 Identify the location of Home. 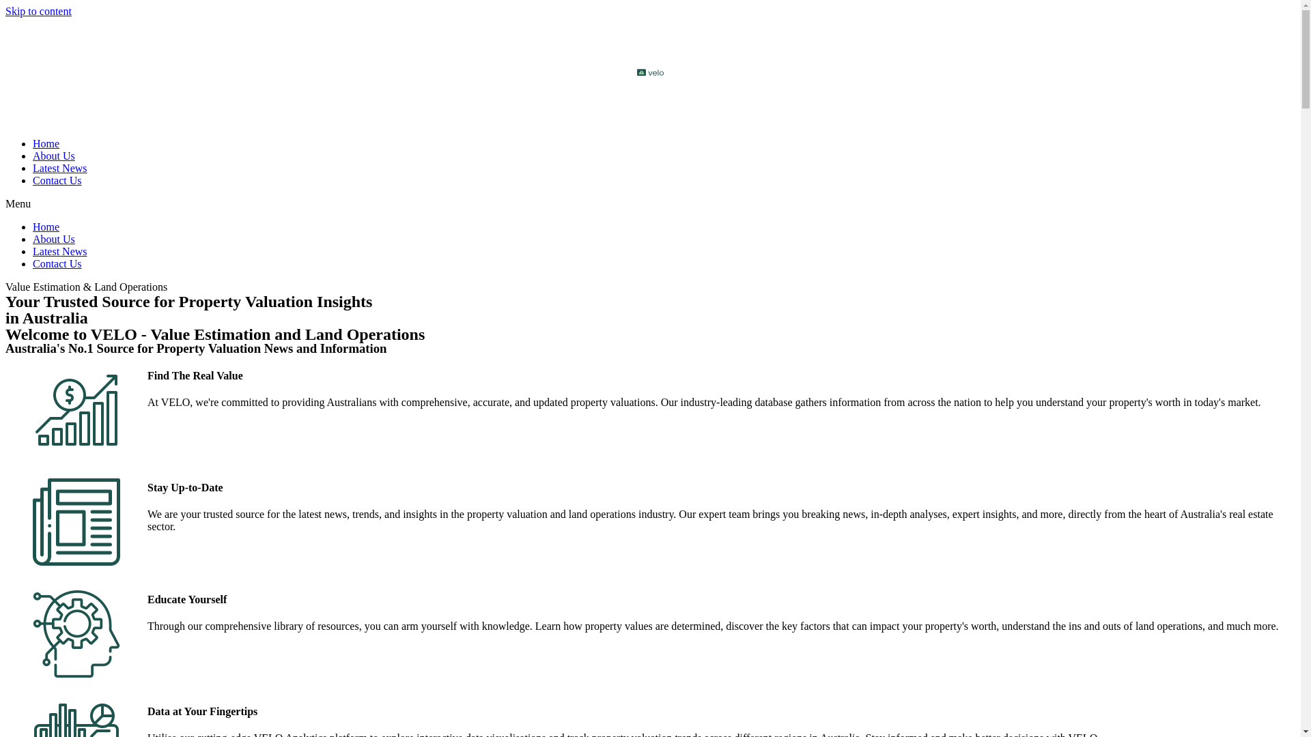
(46, 143).